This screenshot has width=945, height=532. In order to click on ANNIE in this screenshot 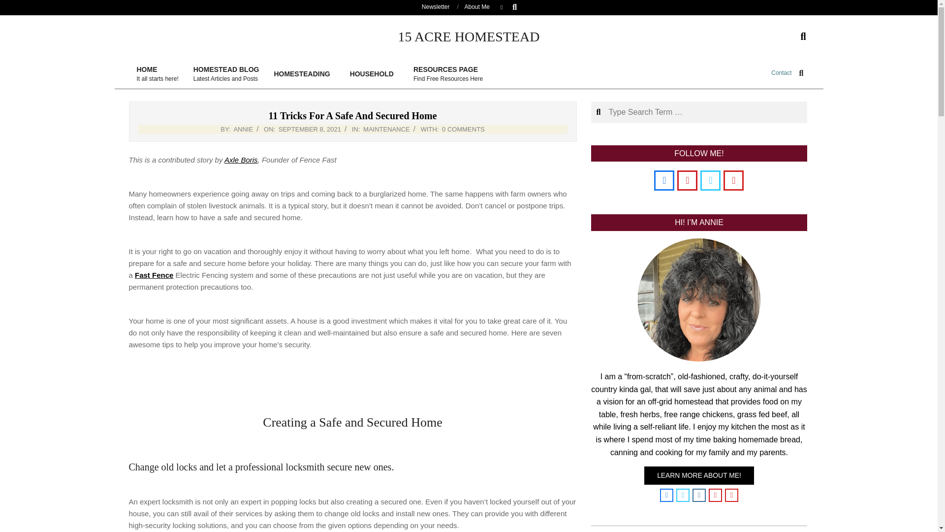, I will do `click(243, 129)`.